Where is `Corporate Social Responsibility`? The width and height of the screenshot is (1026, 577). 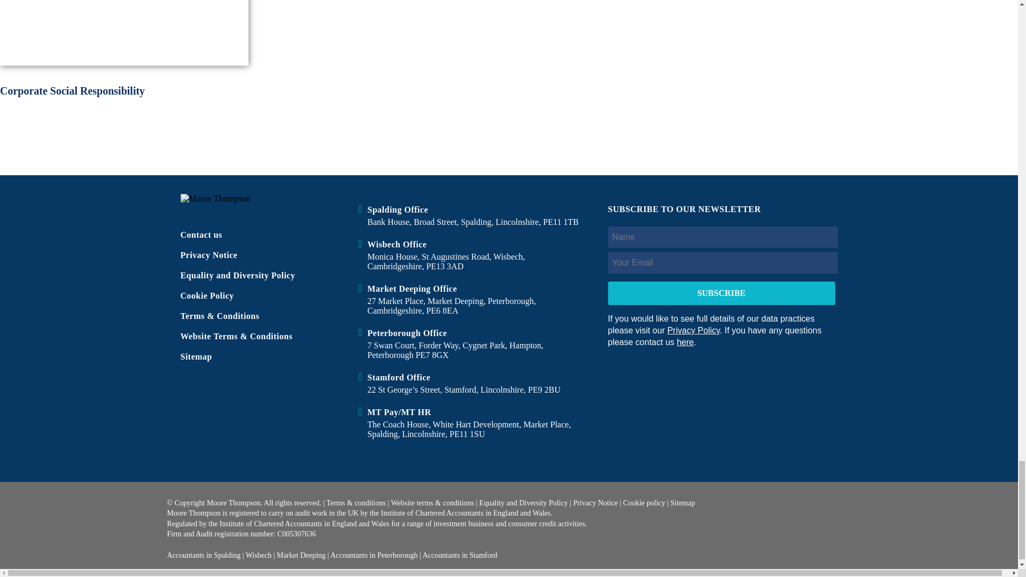
Corporate Social Responsibility is located at coordinates (124, 30).